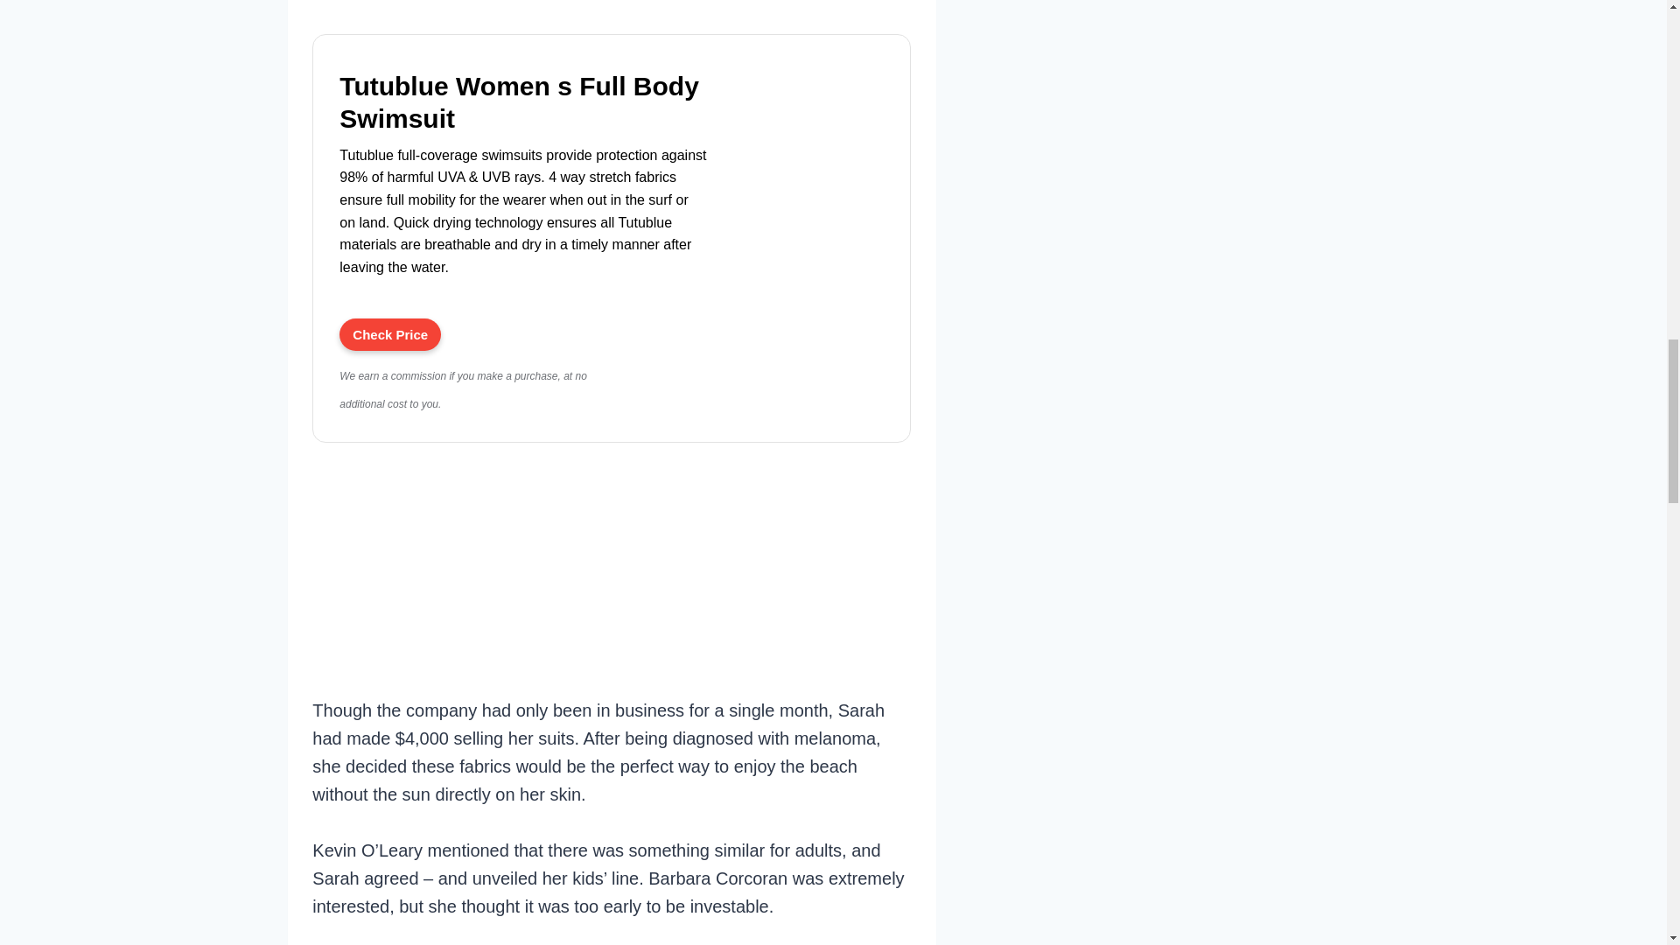 The height and width of the screenshot is (945, 1680). Describe the element at coordinates (808, 208) in the screenshot. I see `Tutublue Women s Full Body Swimsuit` at that location.